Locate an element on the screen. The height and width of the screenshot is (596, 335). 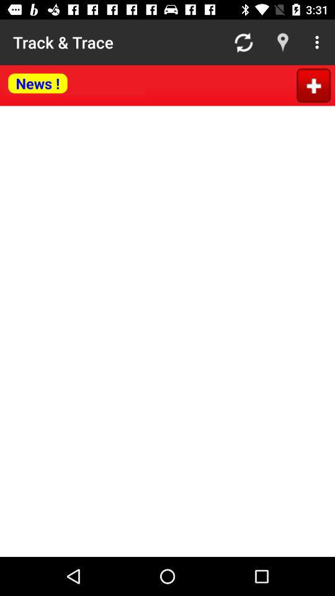
add a news is located at coordinates (314, 86).